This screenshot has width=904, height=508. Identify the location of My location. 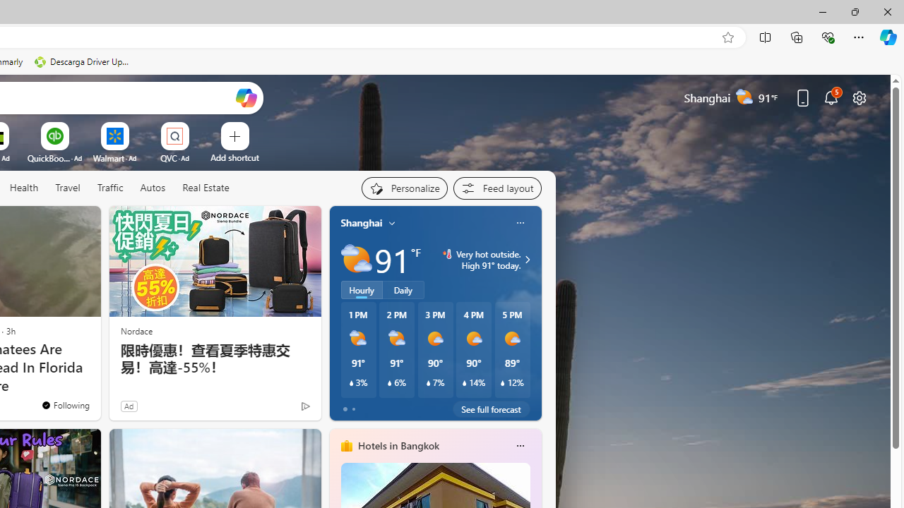
(392, 223).